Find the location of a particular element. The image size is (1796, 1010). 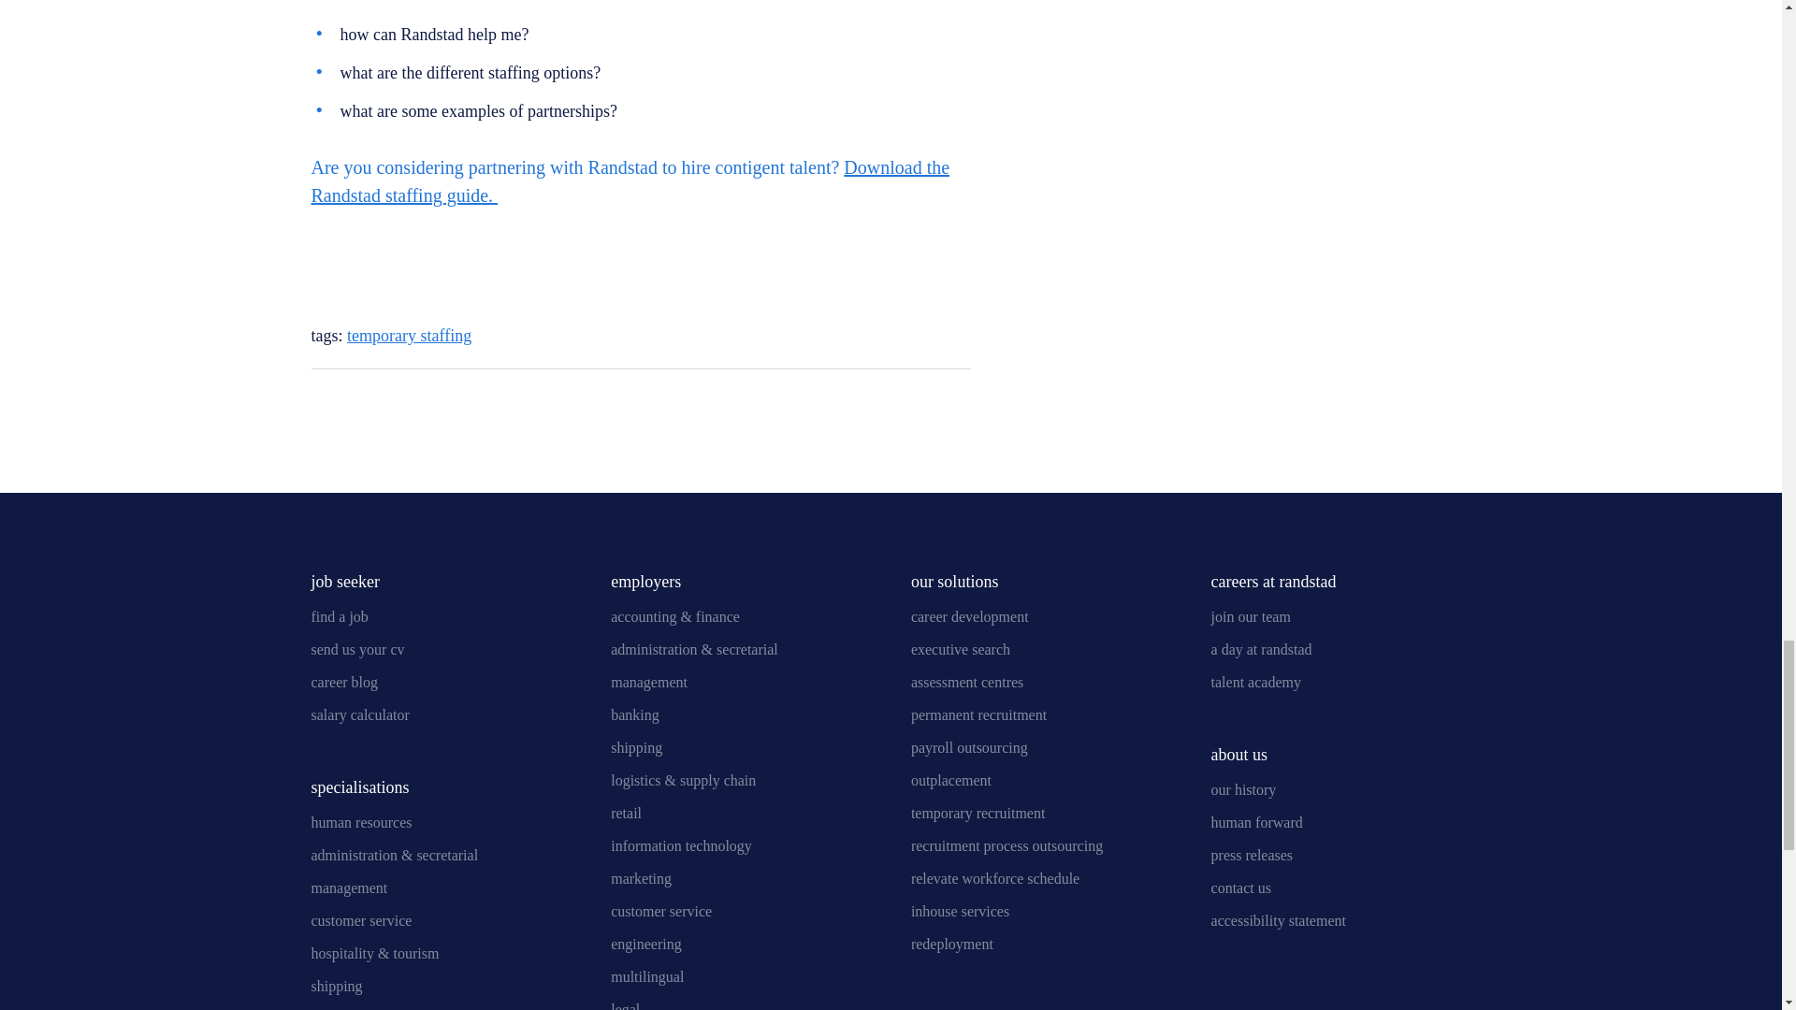

print this article is located at coordinates (357, 406).